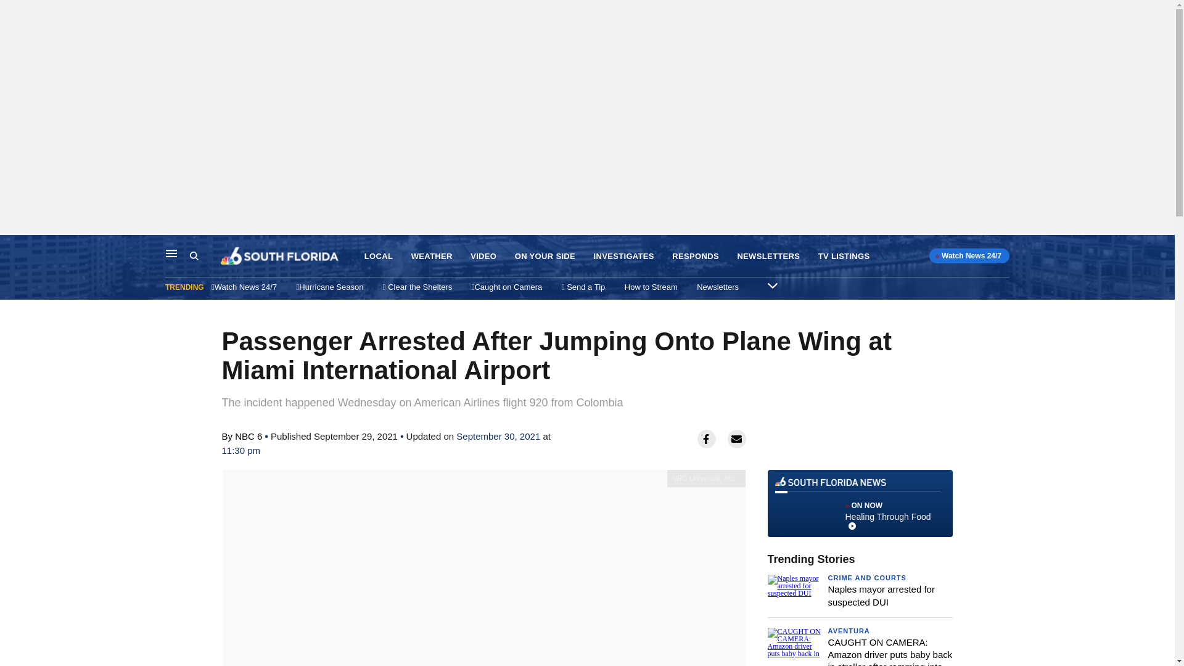  I want to click on TV LISTINGS, so click(844, 257).